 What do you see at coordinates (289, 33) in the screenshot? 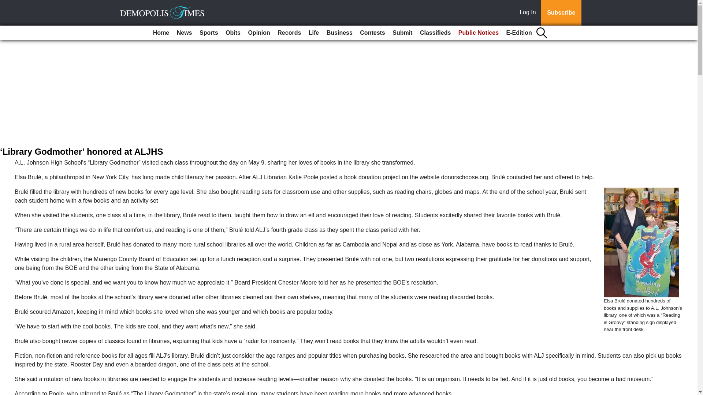
I see `Records` at bounding box center [289, 33].